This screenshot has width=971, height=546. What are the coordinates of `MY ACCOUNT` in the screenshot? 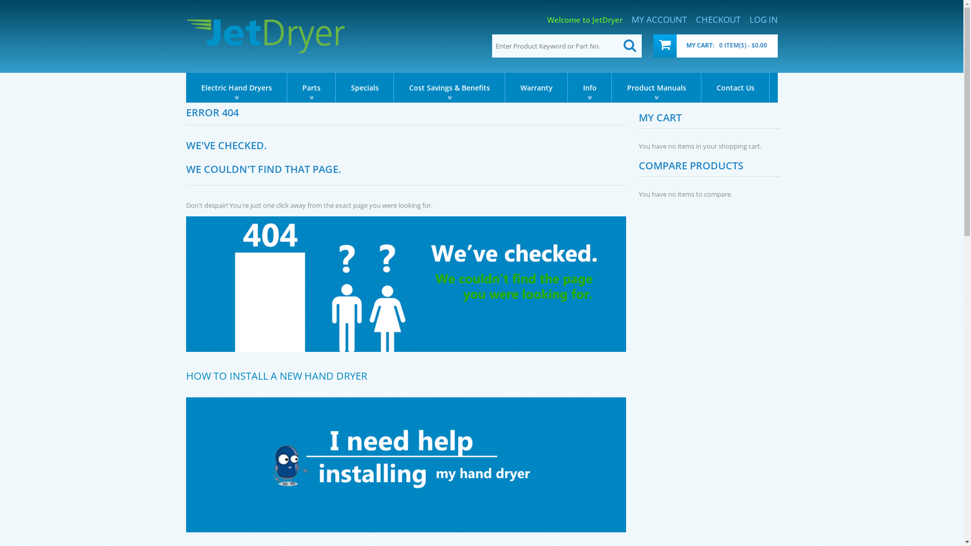 It's located at (658, 20).